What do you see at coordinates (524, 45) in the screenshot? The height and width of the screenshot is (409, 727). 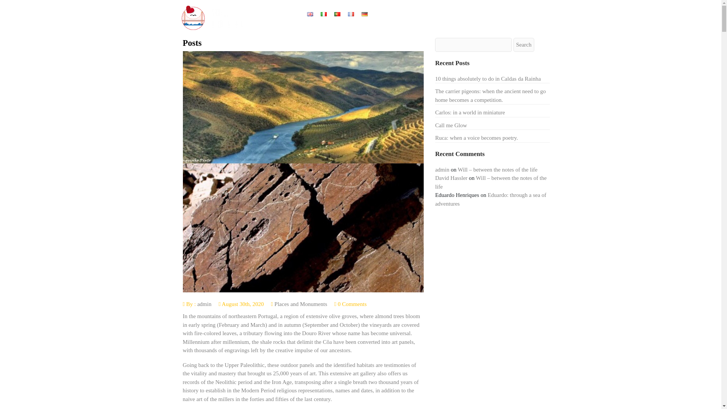 I see `Search` at bounding box center [524, 45].